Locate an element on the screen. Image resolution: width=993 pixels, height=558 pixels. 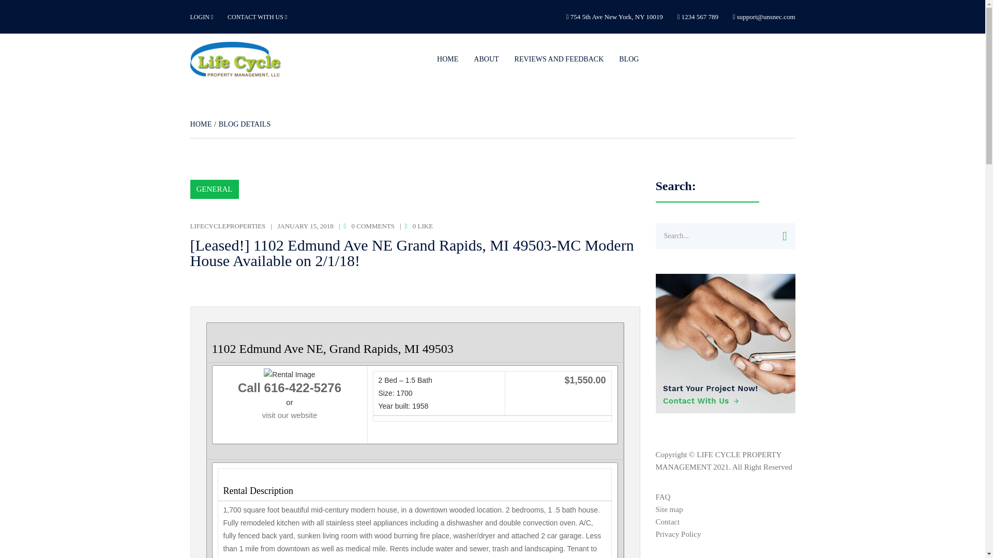
REVIEWS AND FEEDBACK is located at coordinates (559, 59).